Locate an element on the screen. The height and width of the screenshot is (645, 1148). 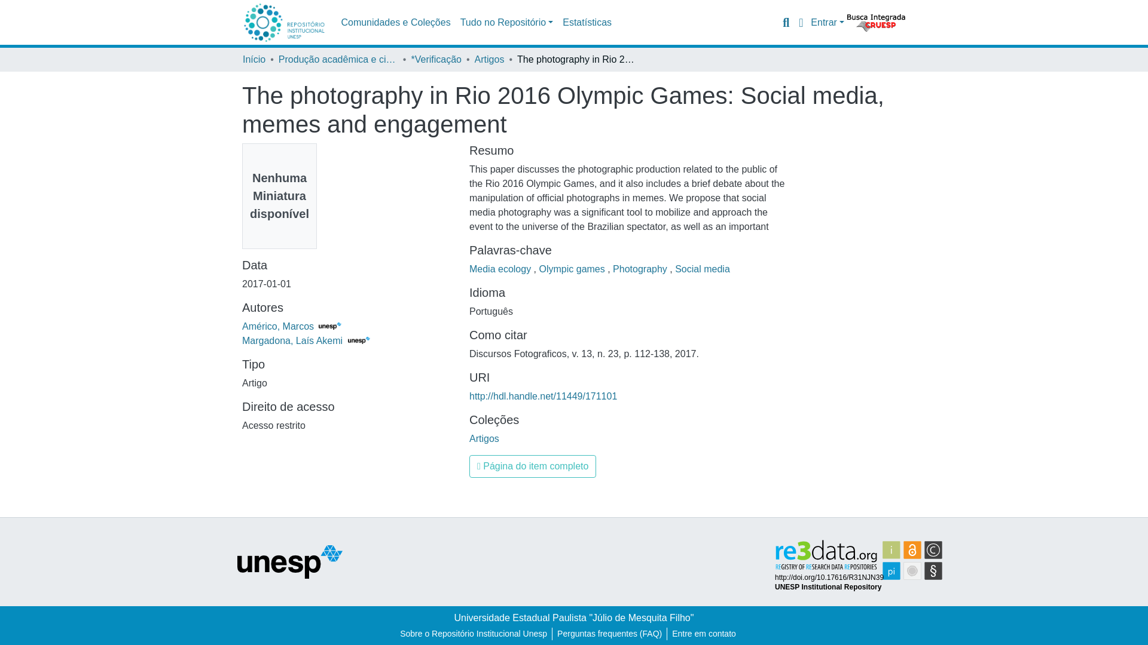
Alternar idioma is located at coordinates (800, 22).